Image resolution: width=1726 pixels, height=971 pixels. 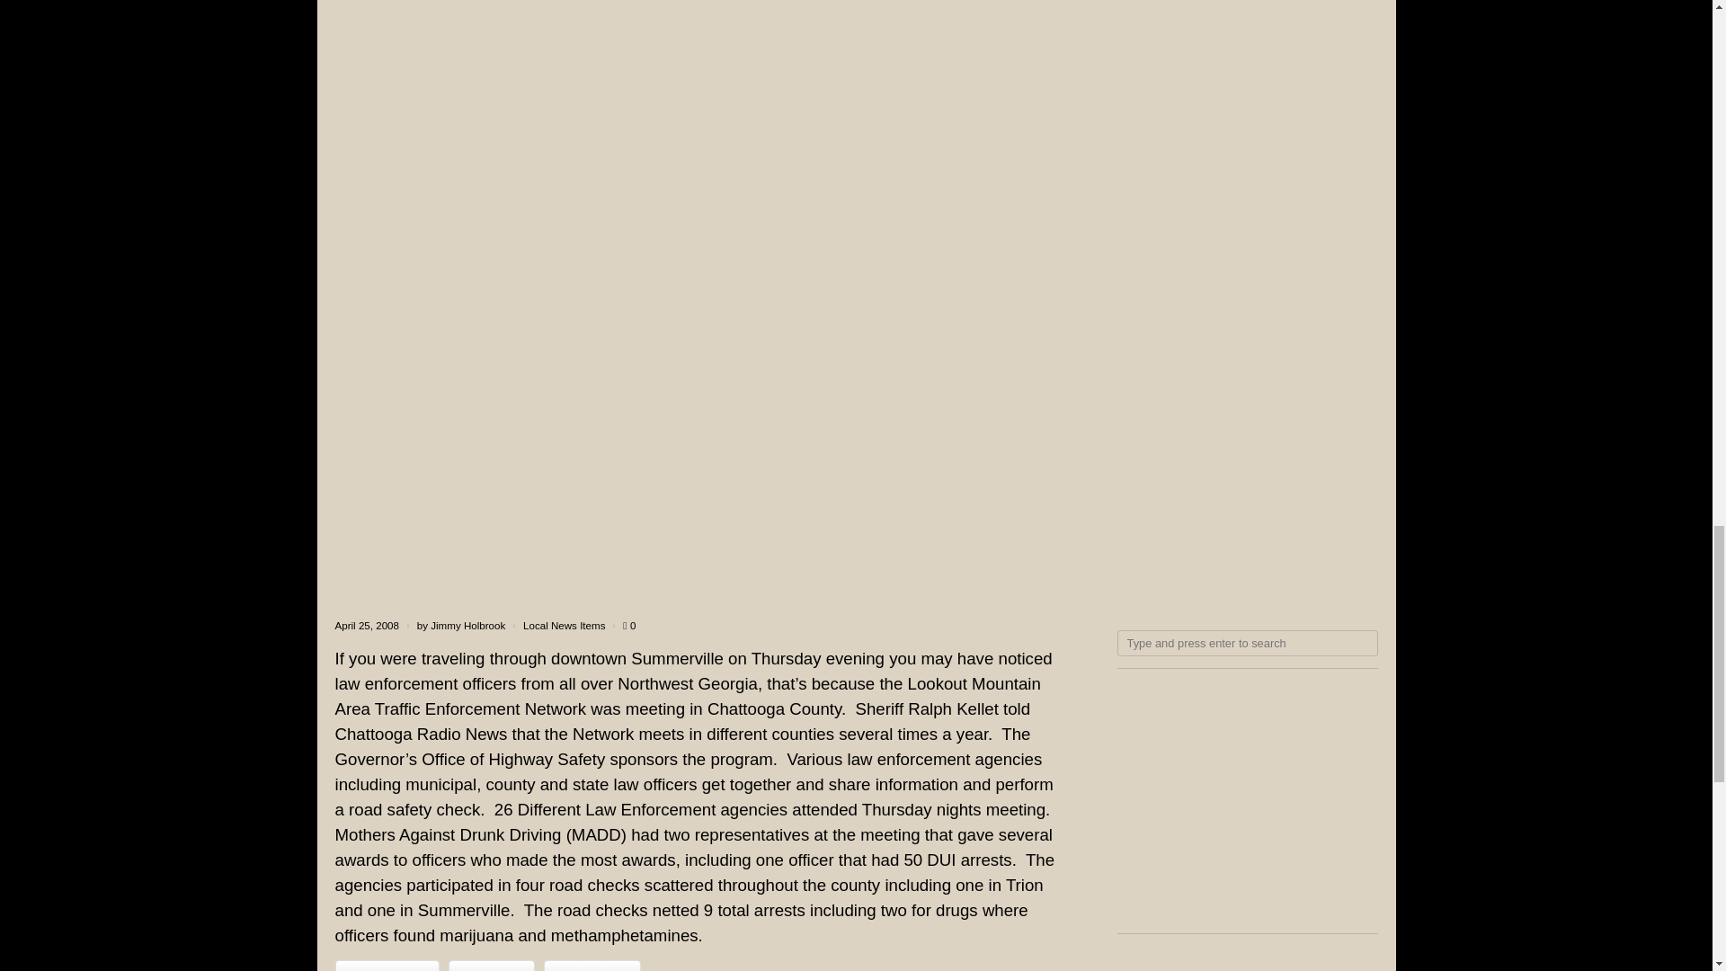 What do you see at coordinates (592, 966) in the screenshot?
I see `LinkedIn` at bounding box center [592, 966].